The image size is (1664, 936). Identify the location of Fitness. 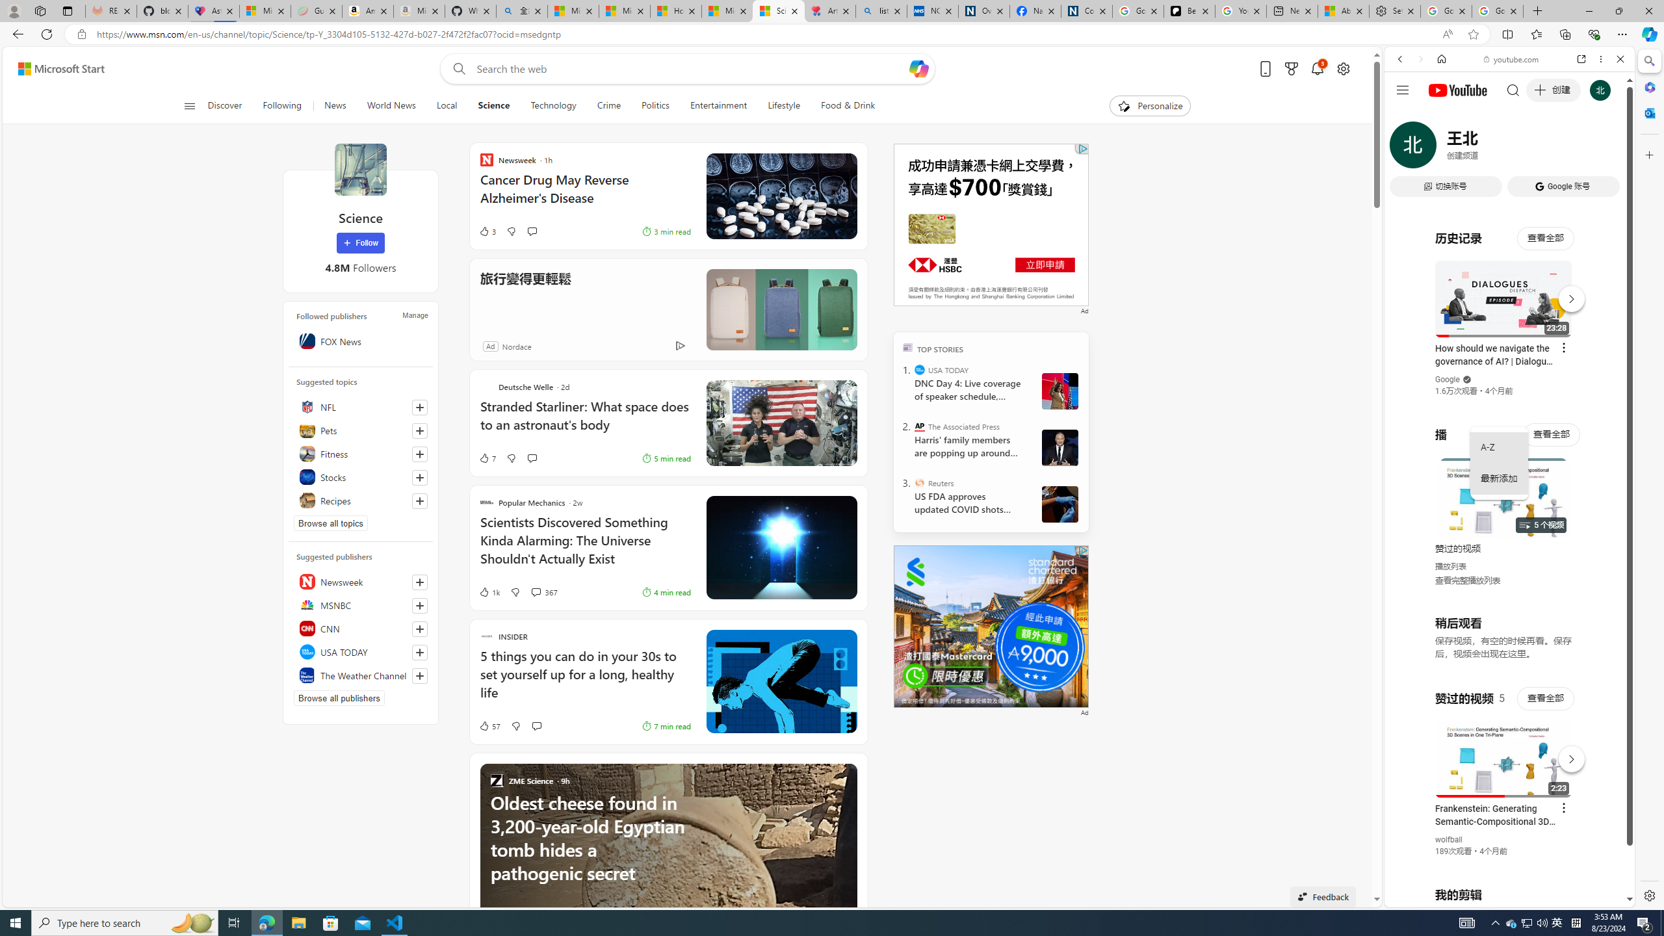
(361, 454).